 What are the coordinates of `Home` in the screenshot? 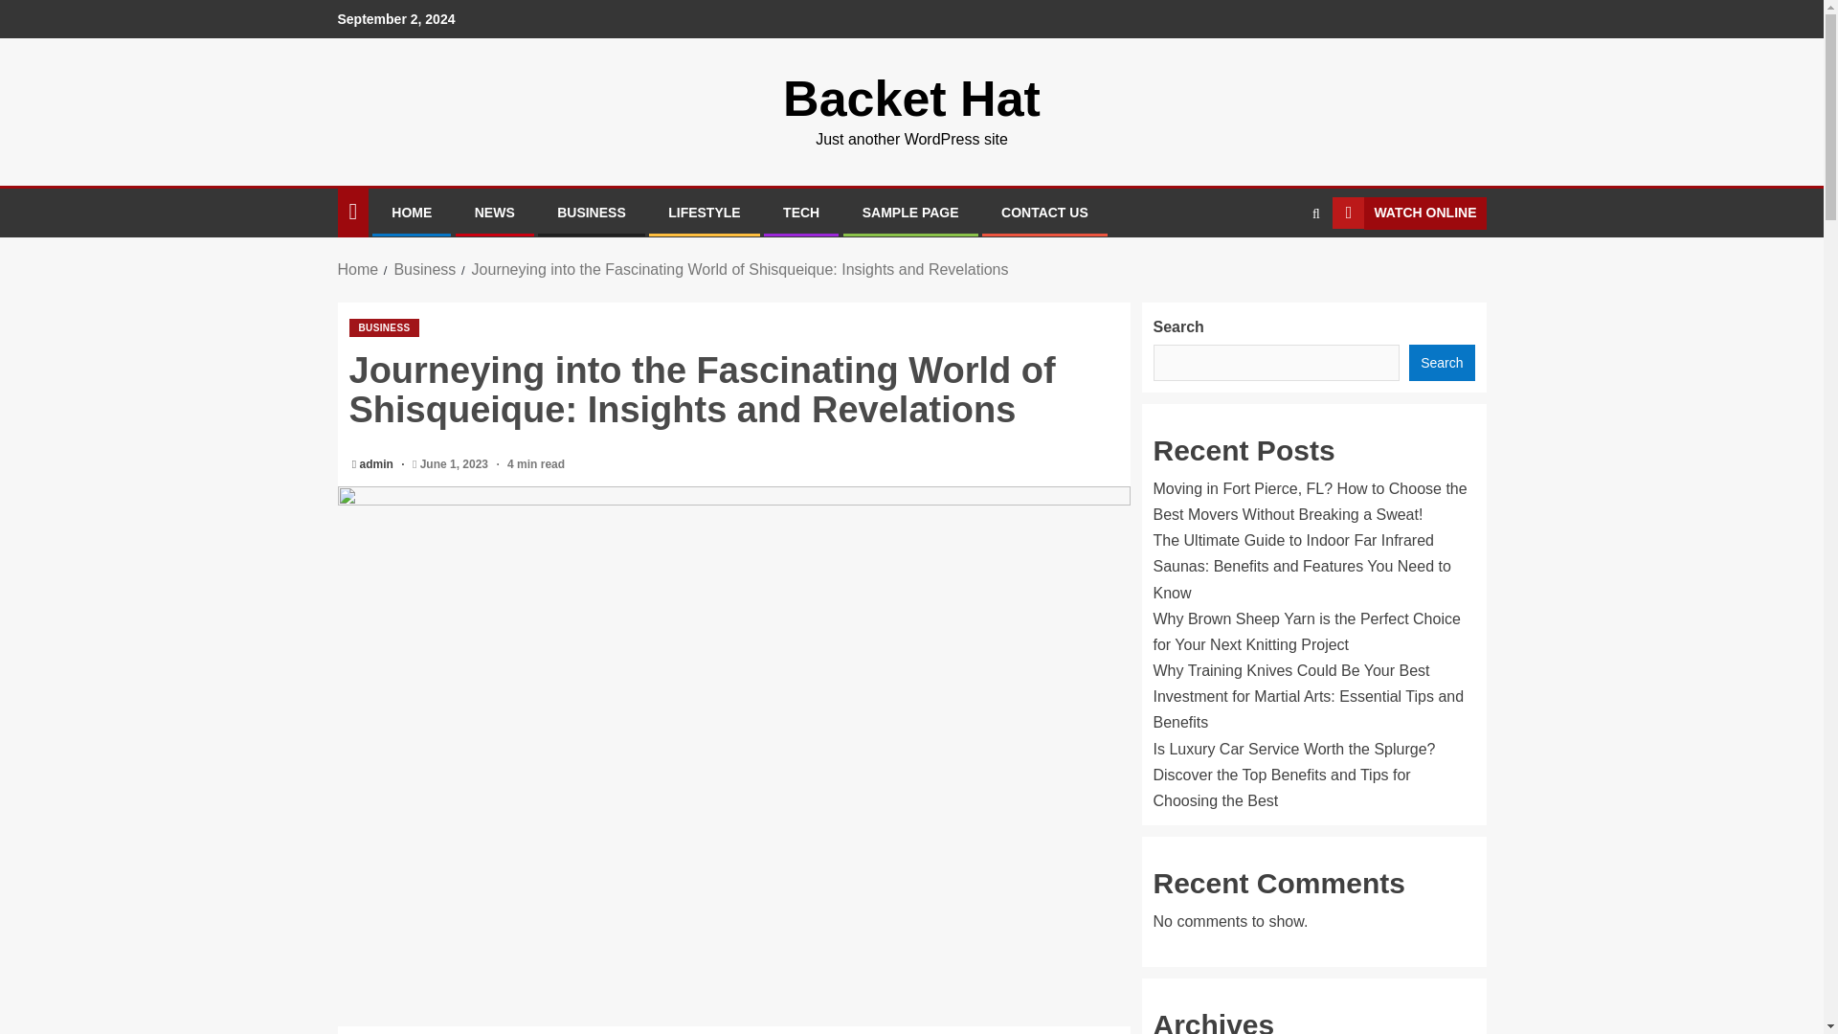 It's located at (357, 270).